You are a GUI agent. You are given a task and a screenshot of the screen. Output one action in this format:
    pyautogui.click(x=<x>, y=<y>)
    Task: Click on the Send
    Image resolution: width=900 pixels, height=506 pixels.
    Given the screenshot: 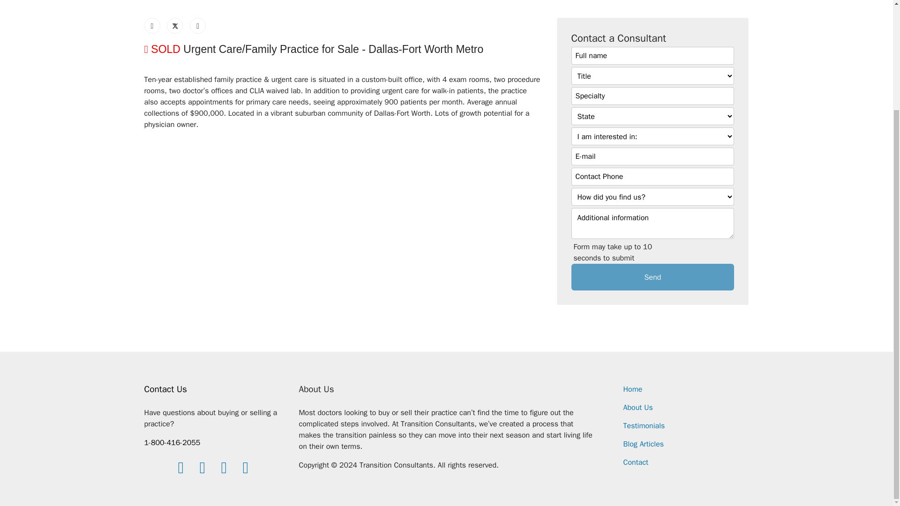 What is the action you would take?
    pyautogui.click(x=652, y=276)
    